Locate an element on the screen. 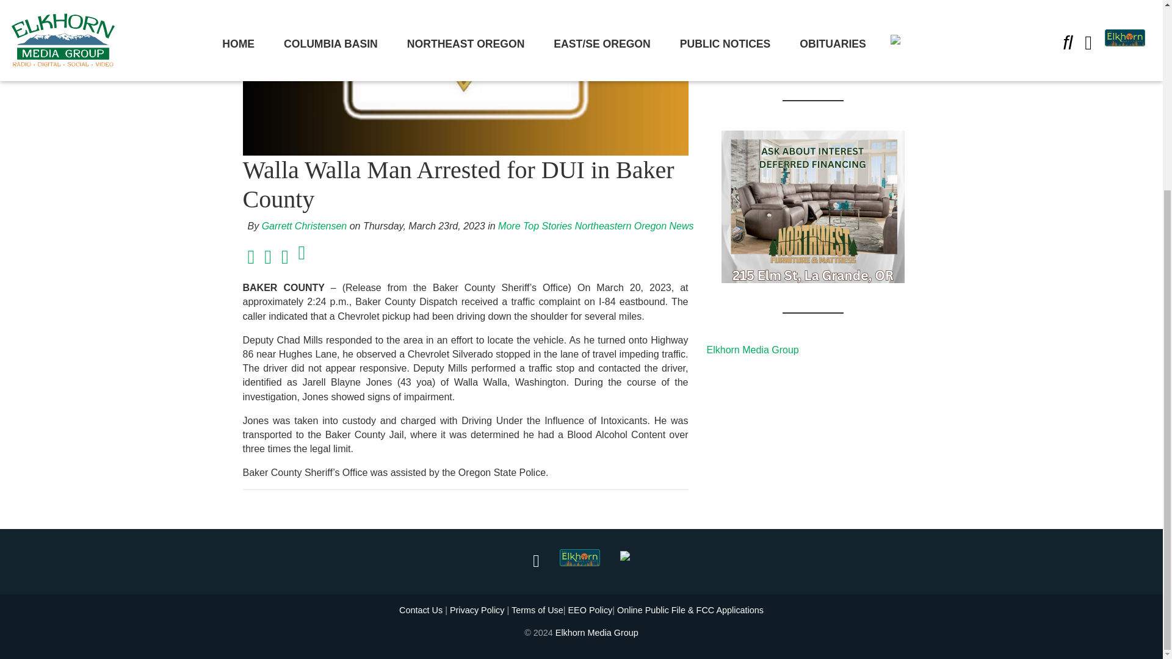 This screenshot has width=1172, height=659. More Top Stories is located at coordinates (535, 226).